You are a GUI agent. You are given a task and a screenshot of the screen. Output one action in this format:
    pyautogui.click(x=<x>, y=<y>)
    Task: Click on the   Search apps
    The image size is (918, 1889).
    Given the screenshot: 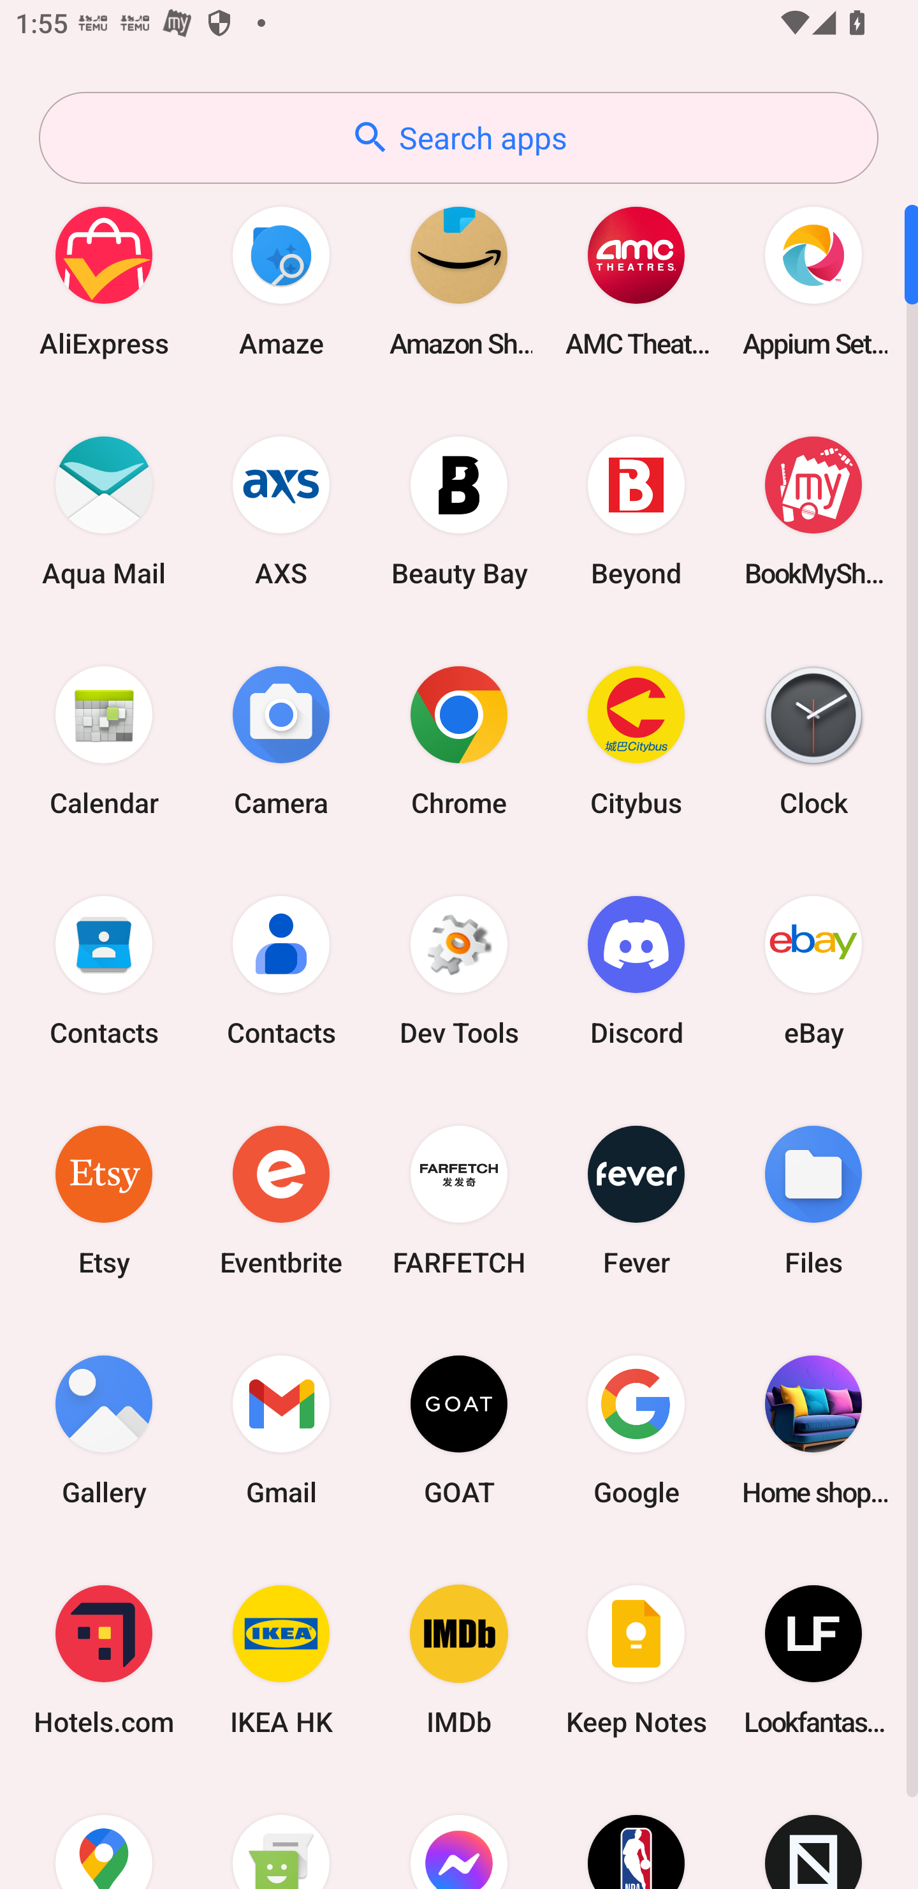 What is the action you would take?
    pyautogui.click(x=458, y=138)
    